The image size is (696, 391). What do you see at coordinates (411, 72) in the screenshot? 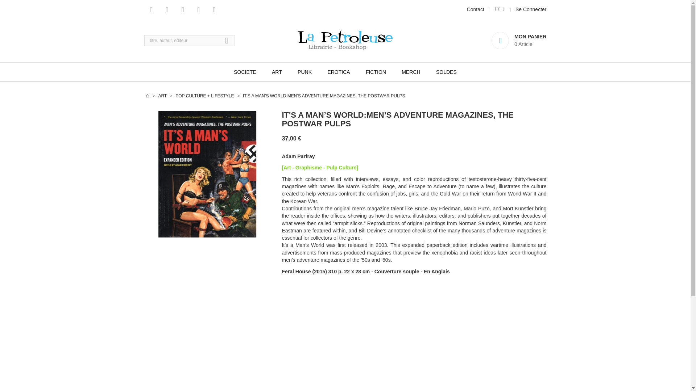
I see `MERCH` at bounding box center [411, 72].